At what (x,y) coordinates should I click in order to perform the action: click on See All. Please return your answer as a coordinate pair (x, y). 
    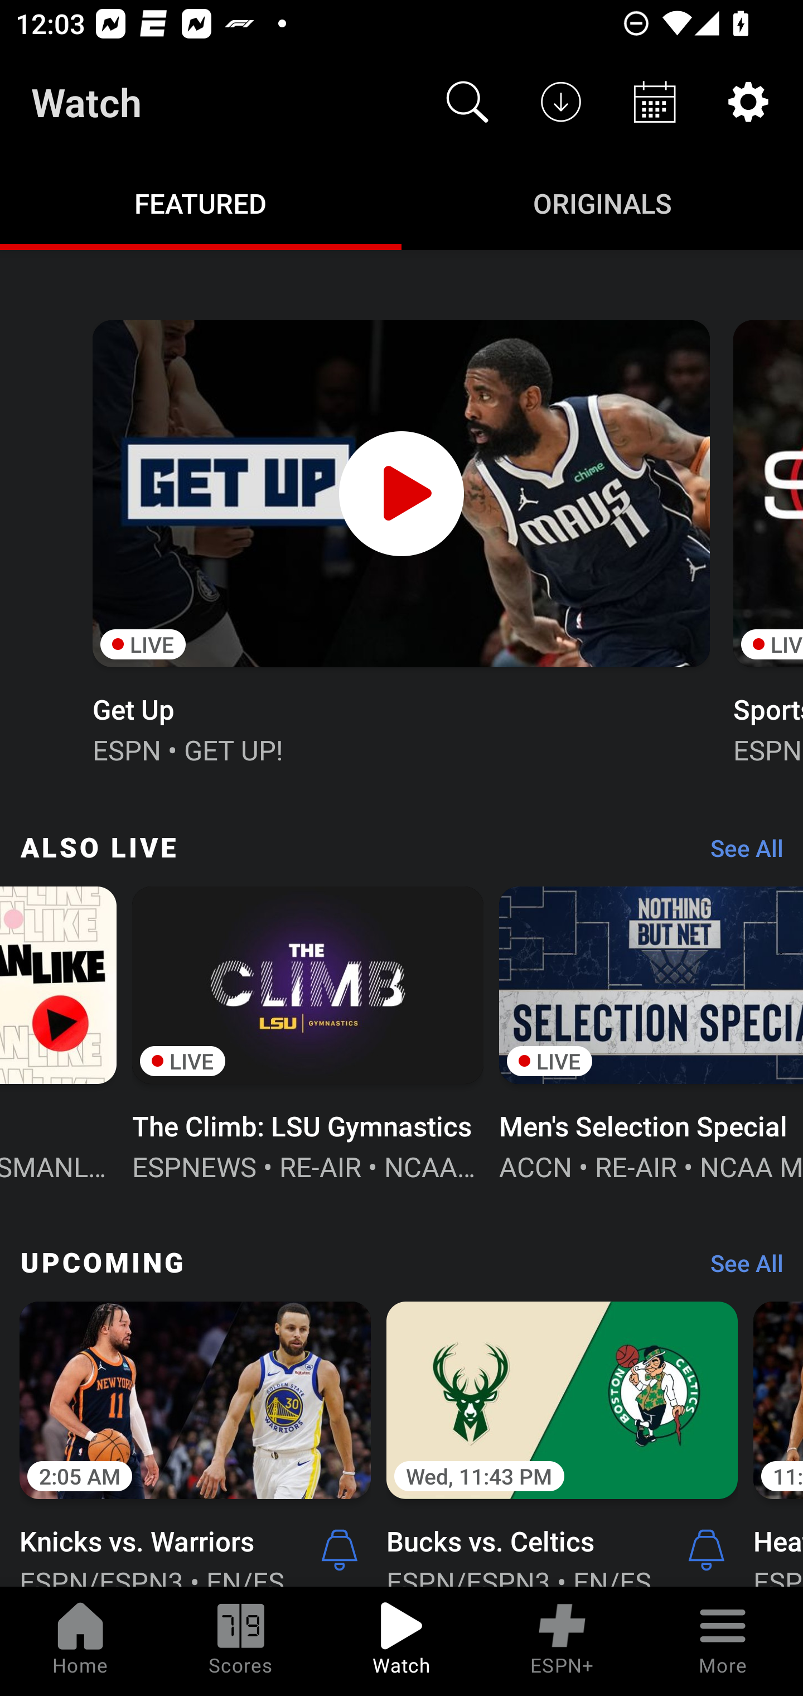
    Looking at the image, I should click on (739, 852).